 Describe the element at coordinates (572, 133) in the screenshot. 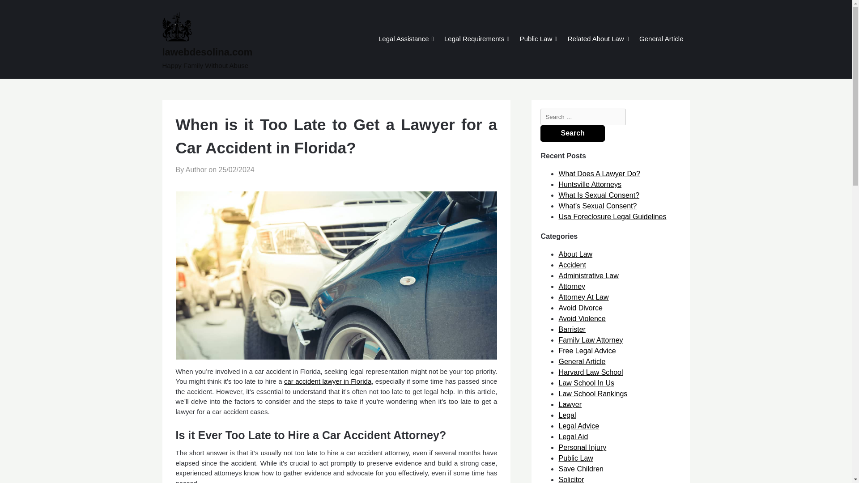

I see `Search` at that location.